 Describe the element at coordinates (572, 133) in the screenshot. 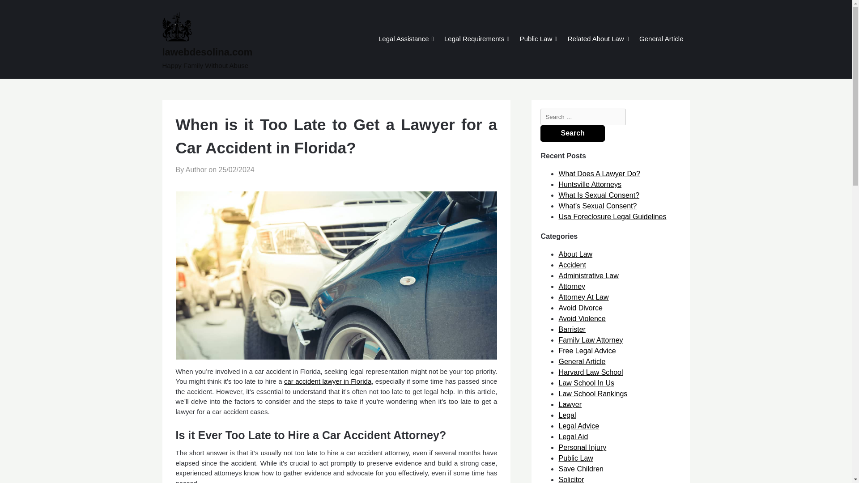

I see `Search` at that location.